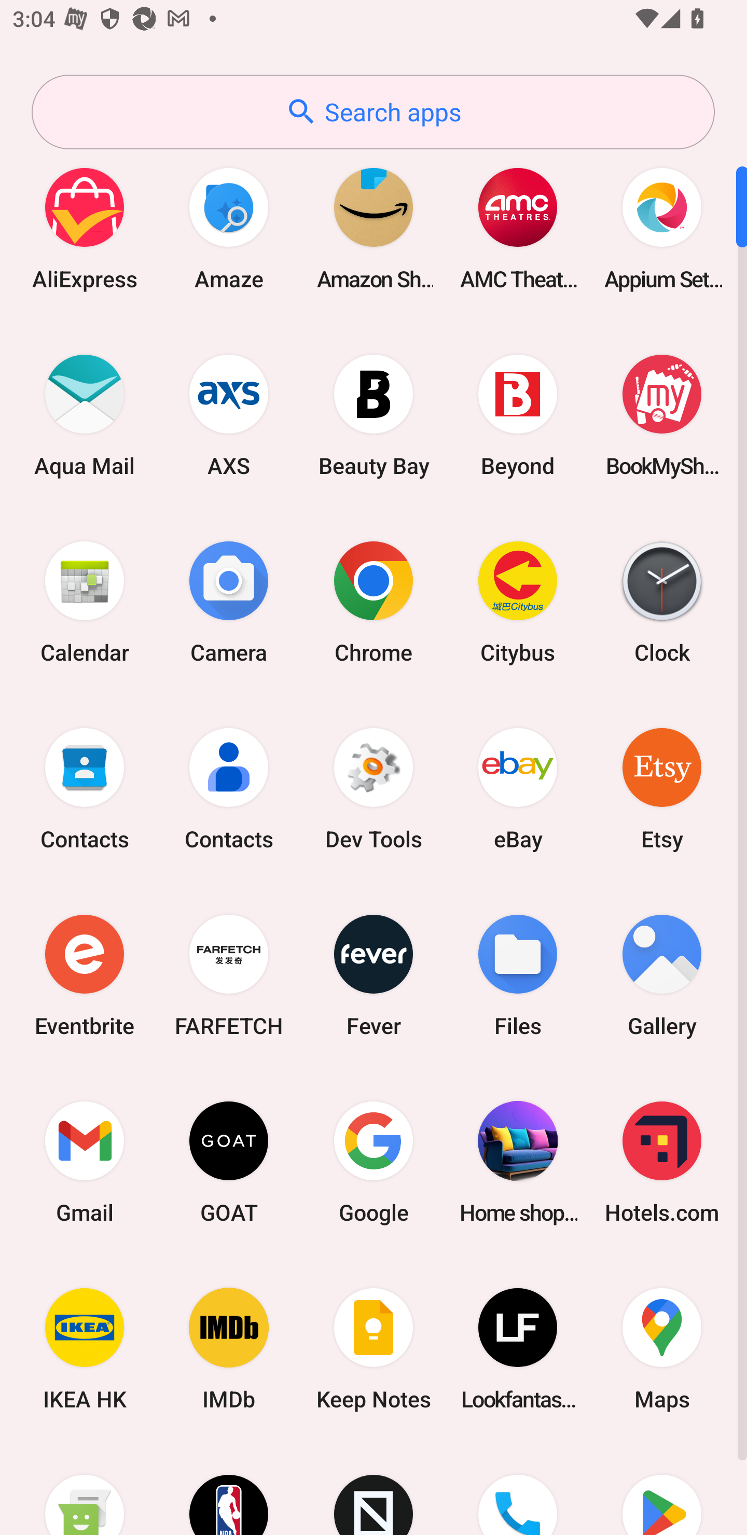 The width and height of the screenshot is (747, 1535). I want to click on GOAT, so click(229, 1162).